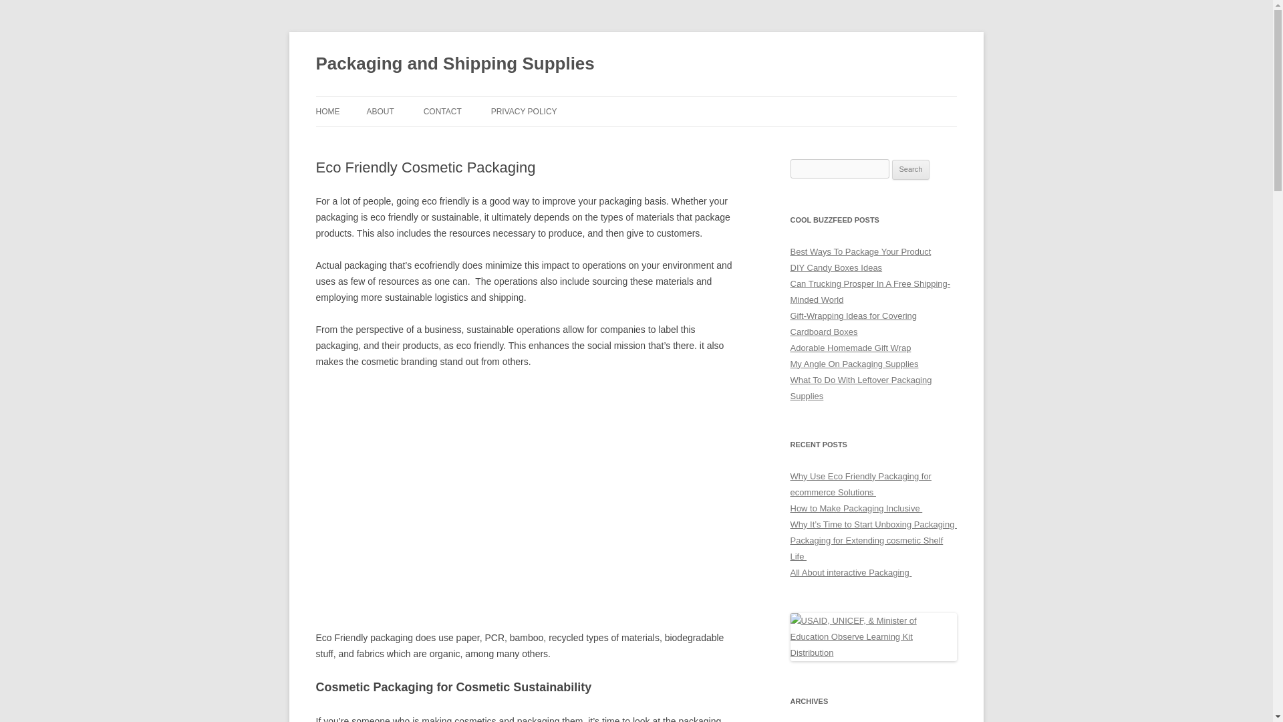 The image size is (1283, 722). What do you see at coordinates (380, 111) in the screenshot?
I see `ABOUT` at bounding box center [380, 111].